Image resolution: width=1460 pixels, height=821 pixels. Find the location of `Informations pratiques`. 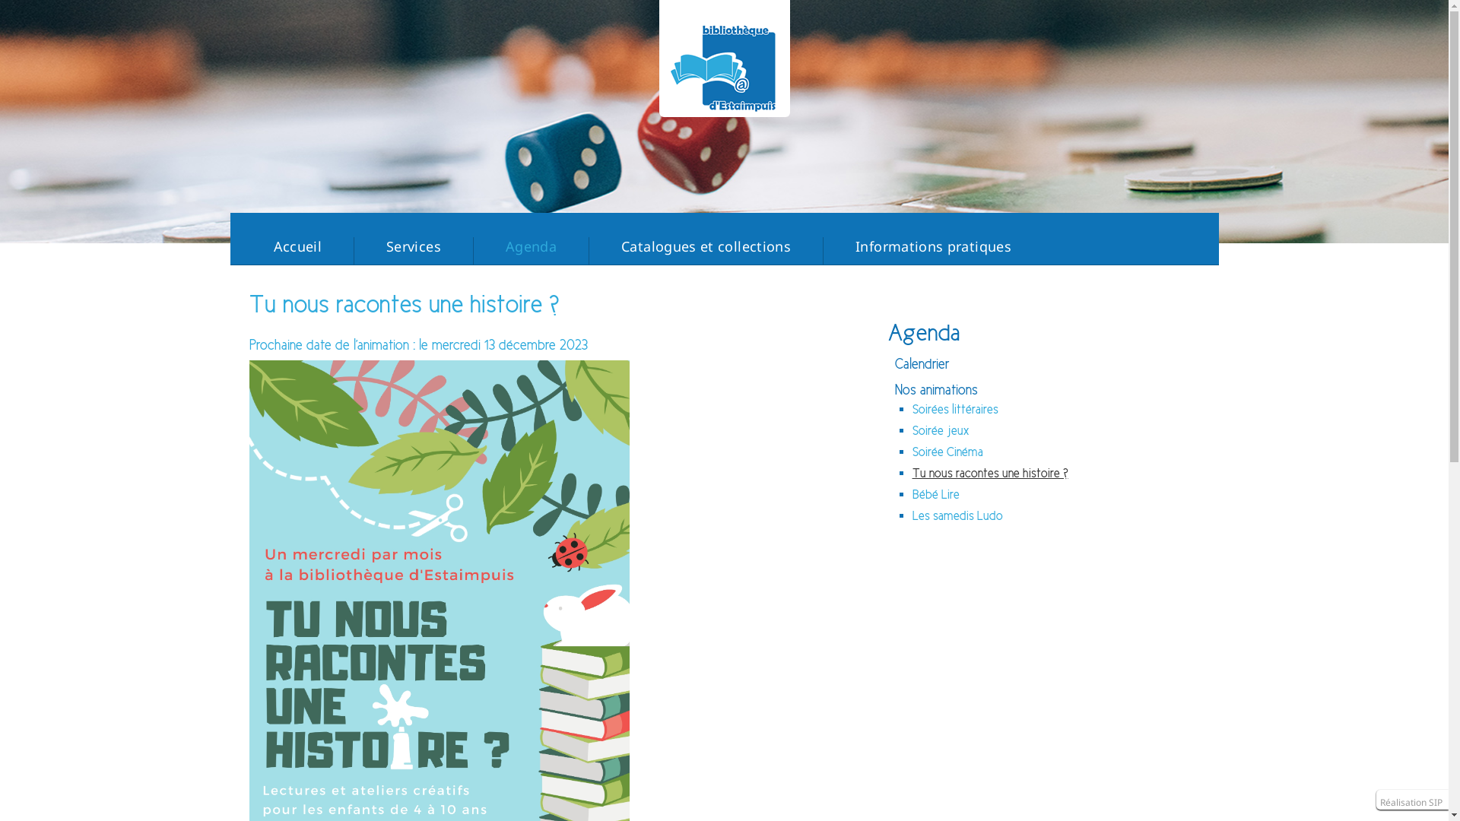

Informations pratiques is located at coordinates (934, 246).